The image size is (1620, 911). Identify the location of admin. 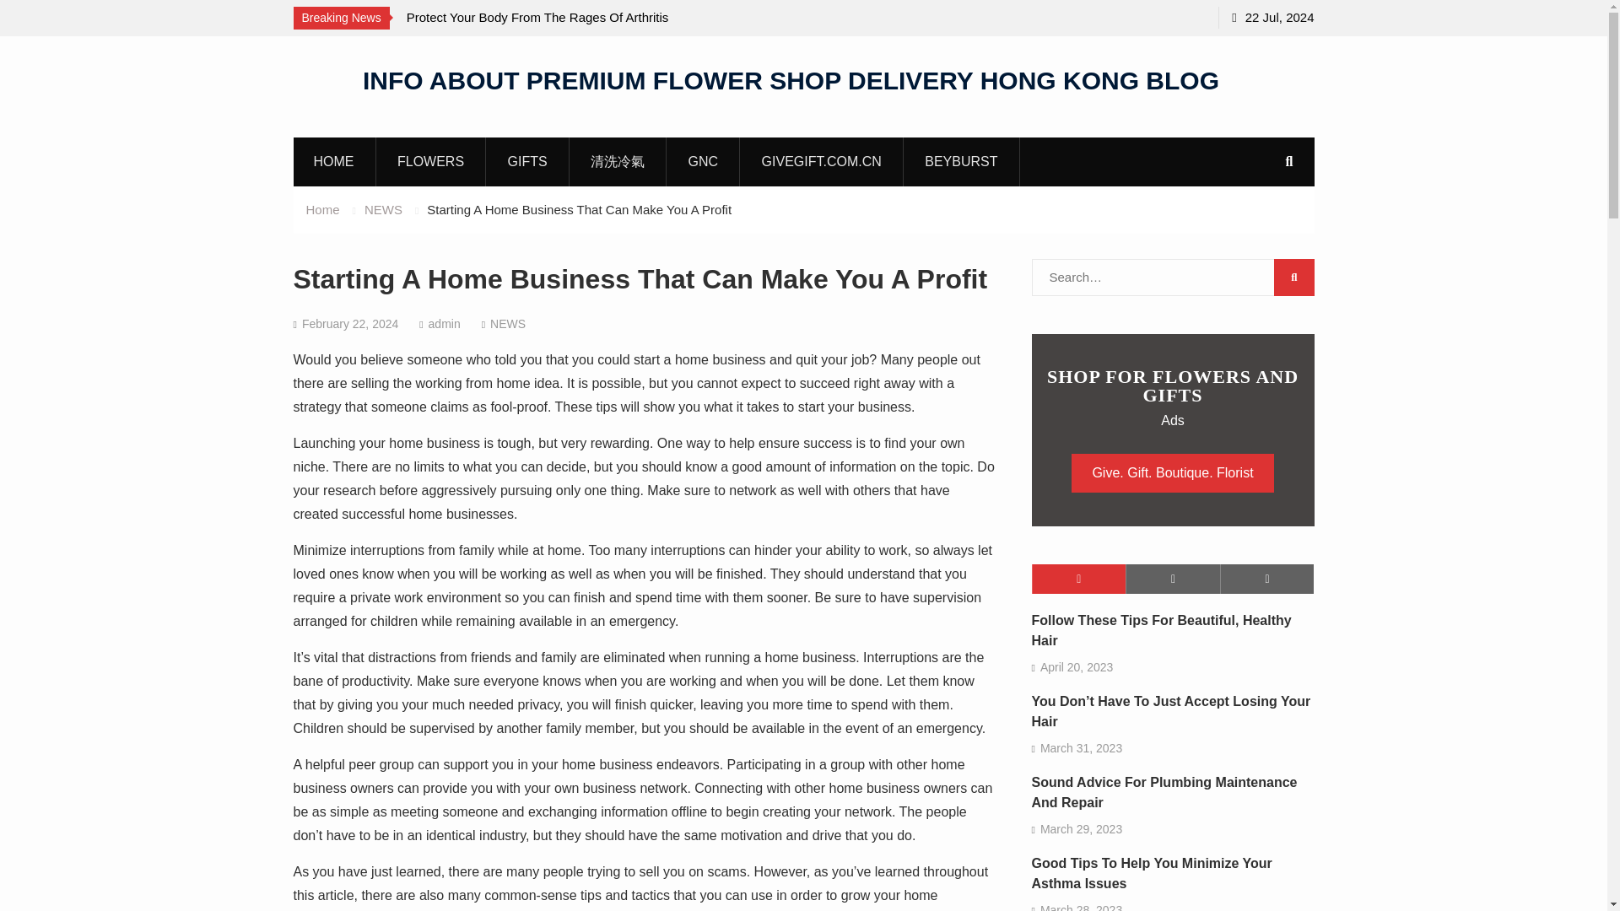
(444, 324).